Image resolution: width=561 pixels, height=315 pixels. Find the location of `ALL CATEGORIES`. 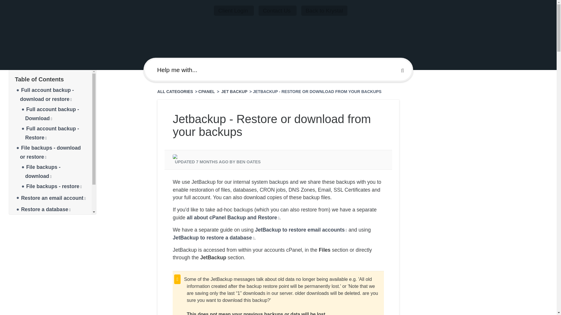

ALL CATEGORIES is located at coordinates (175, 91).